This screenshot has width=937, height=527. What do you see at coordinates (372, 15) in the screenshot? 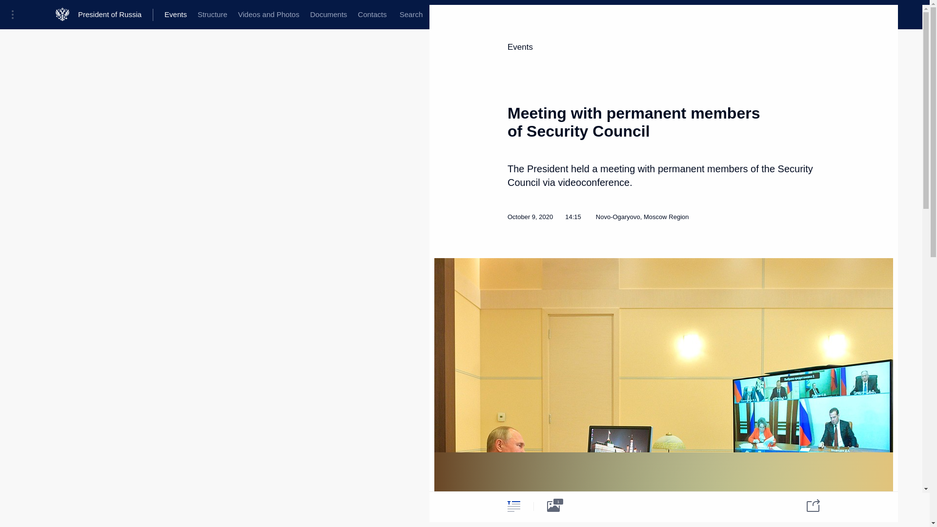
I see `Contacts` at bounding box center [372, 15].